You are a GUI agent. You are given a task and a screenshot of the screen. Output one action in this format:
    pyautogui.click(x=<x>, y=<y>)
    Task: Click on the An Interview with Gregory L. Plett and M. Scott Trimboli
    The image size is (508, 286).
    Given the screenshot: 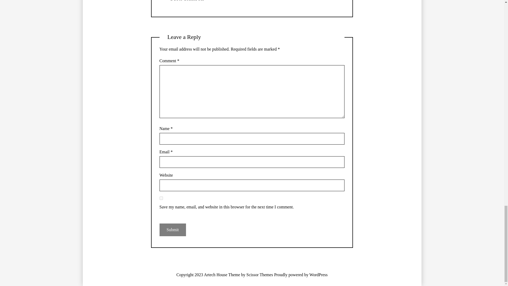 What is the action you would take?
    pyautogui.click(x=187, y=1)
    